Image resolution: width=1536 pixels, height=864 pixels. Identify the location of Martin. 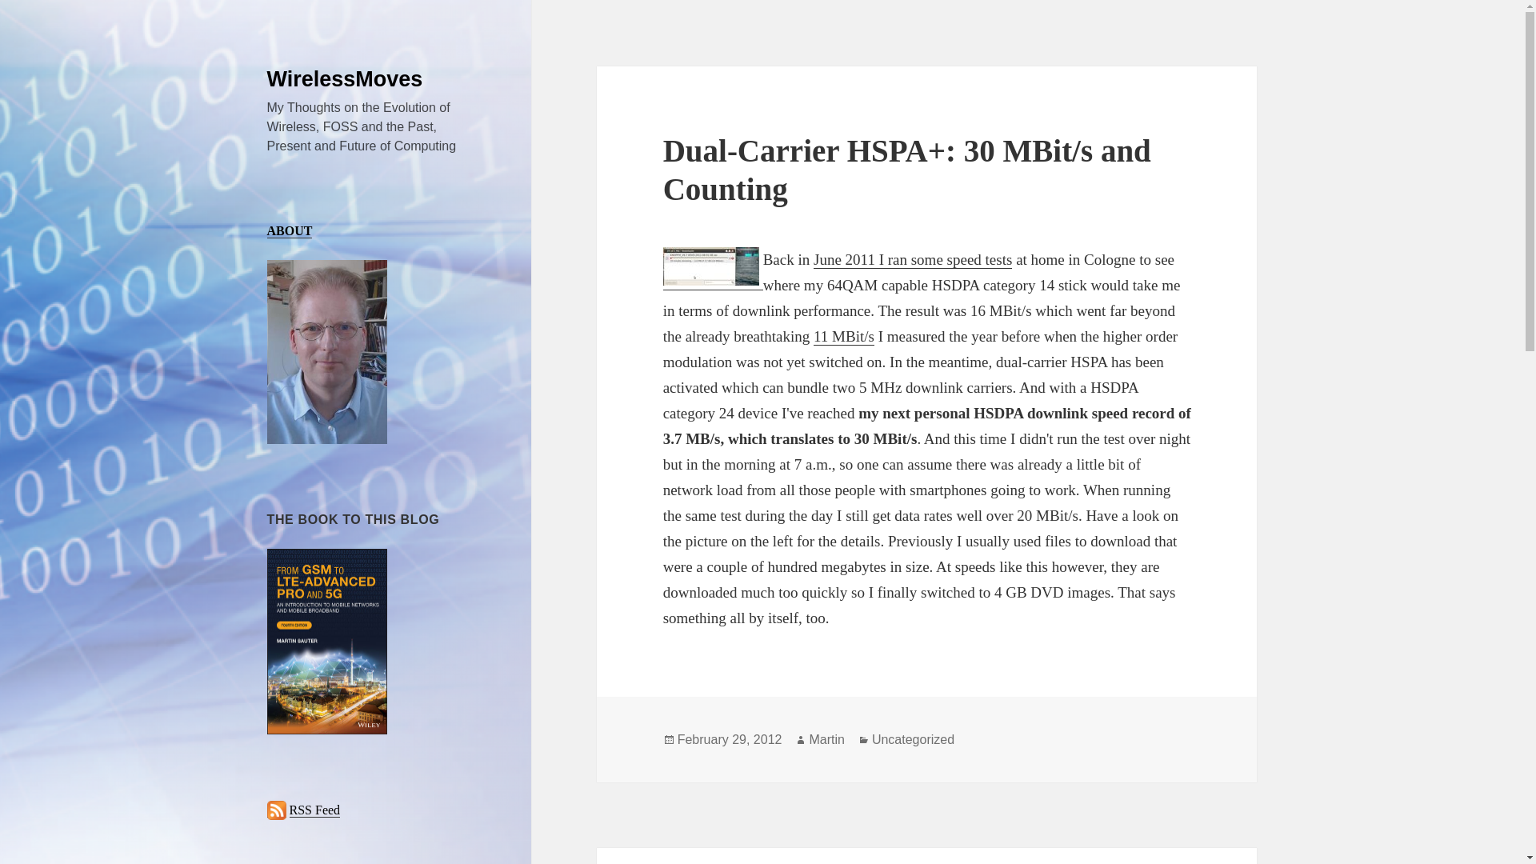
(826, 739).